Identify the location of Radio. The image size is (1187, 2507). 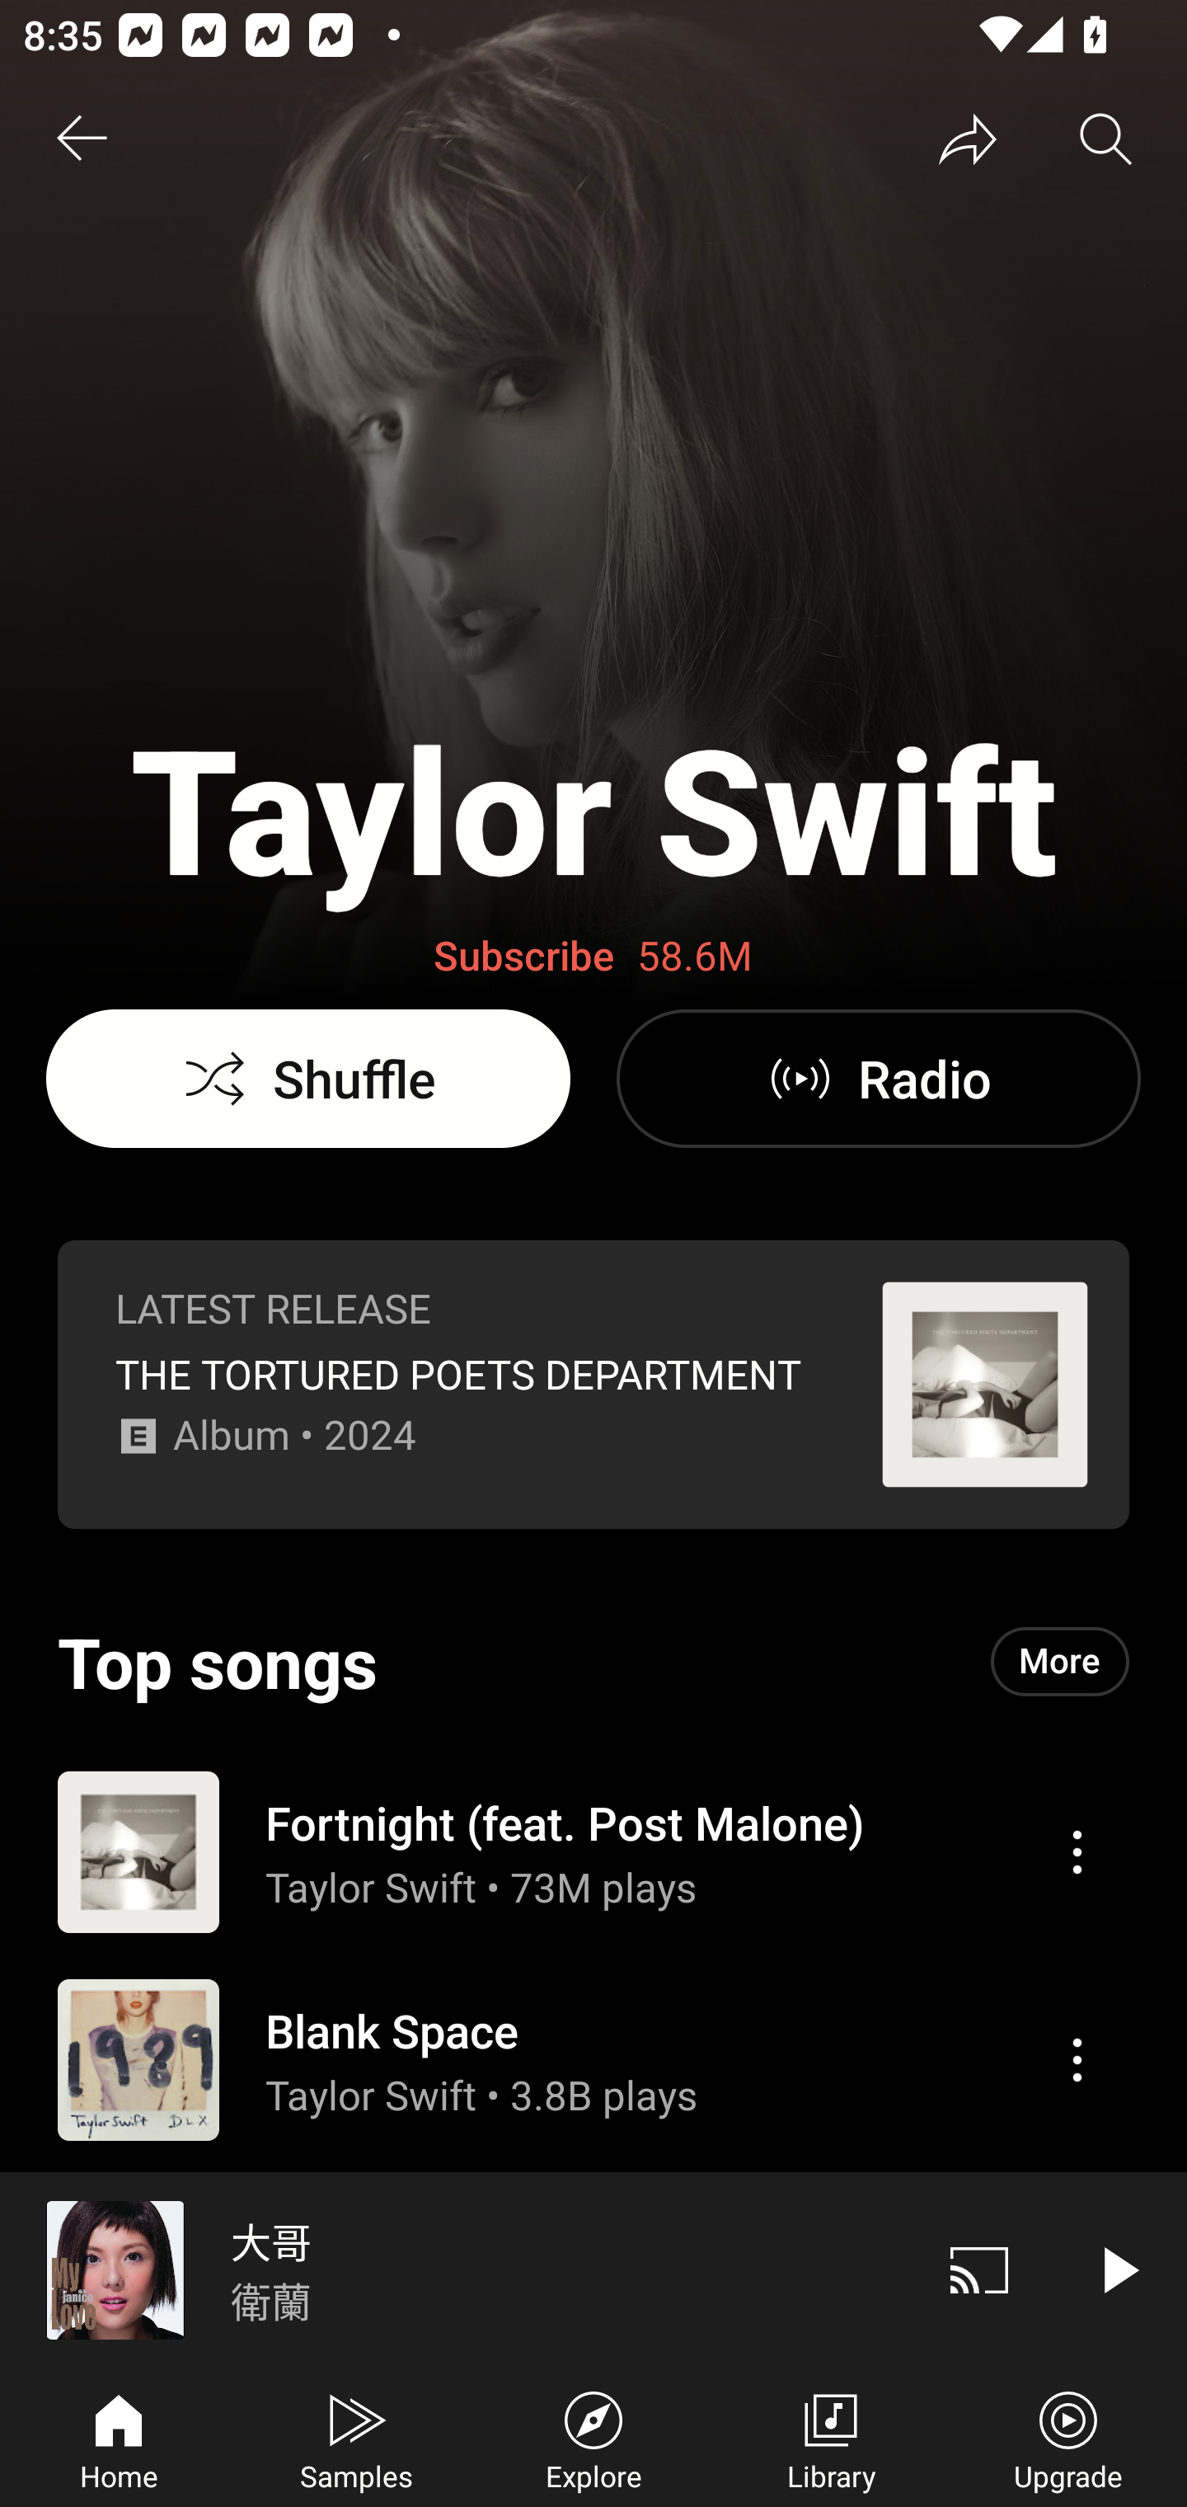
(878, 1079).